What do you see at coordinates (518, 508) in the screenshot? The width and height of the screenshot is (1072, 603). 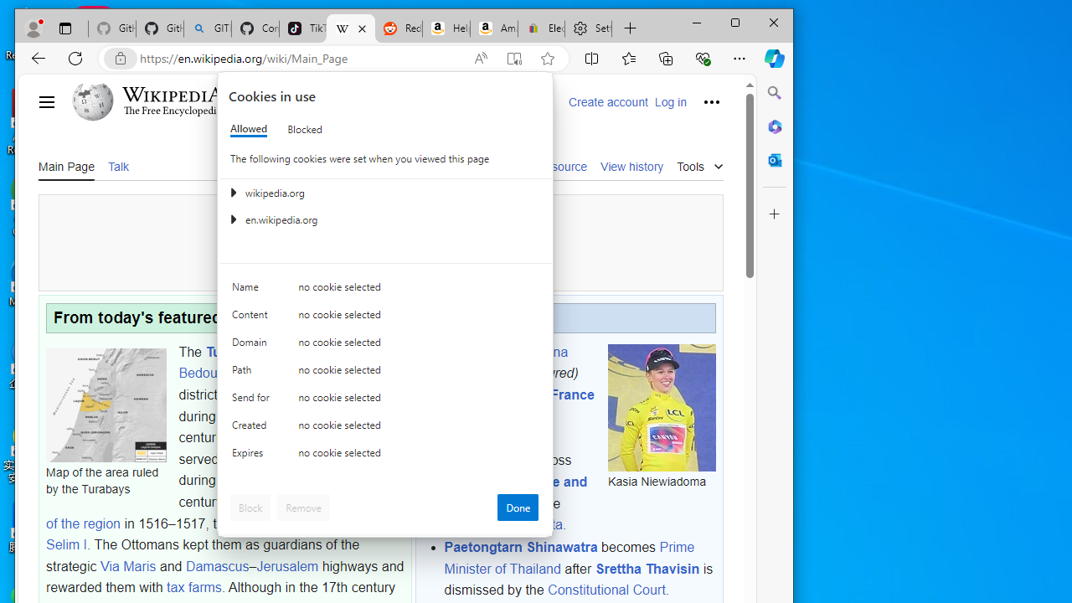 I see `Done` at bounding box center [518, 508].